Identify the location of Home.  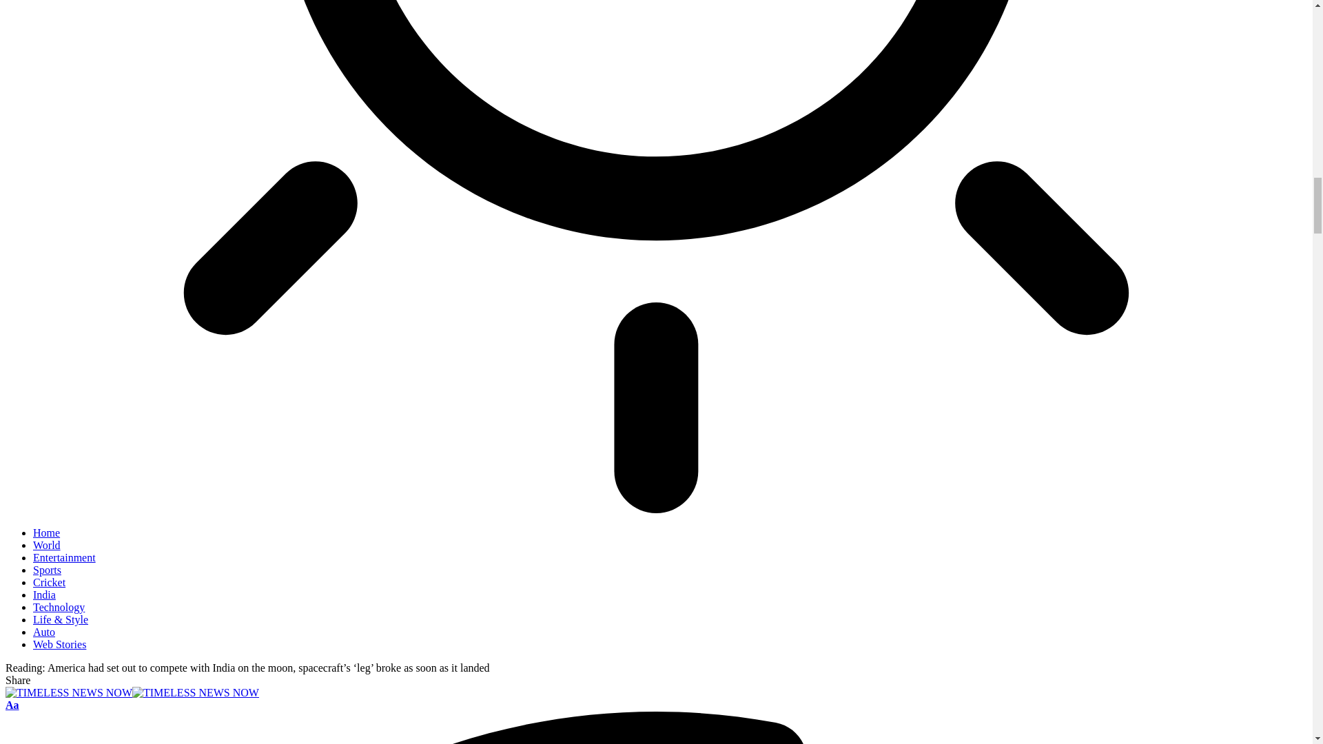
(46, 532).